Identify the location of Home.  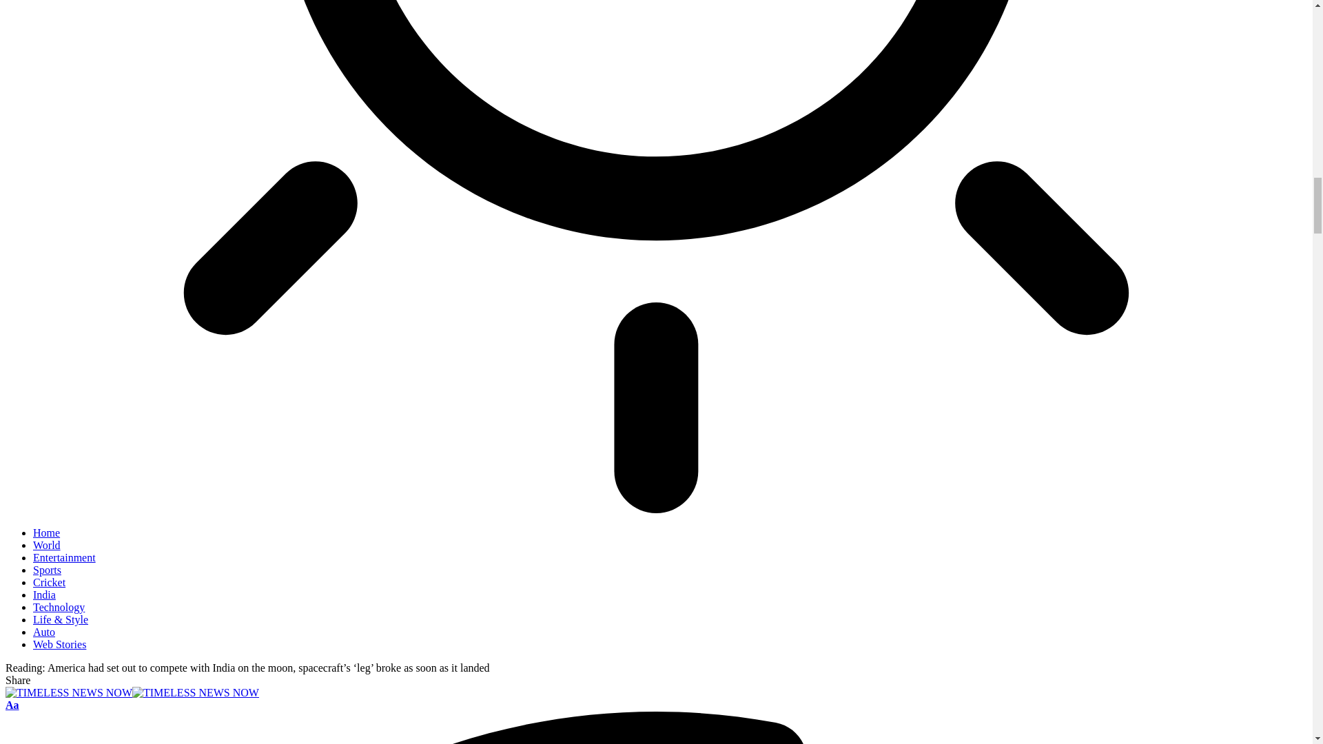
(46, 532).